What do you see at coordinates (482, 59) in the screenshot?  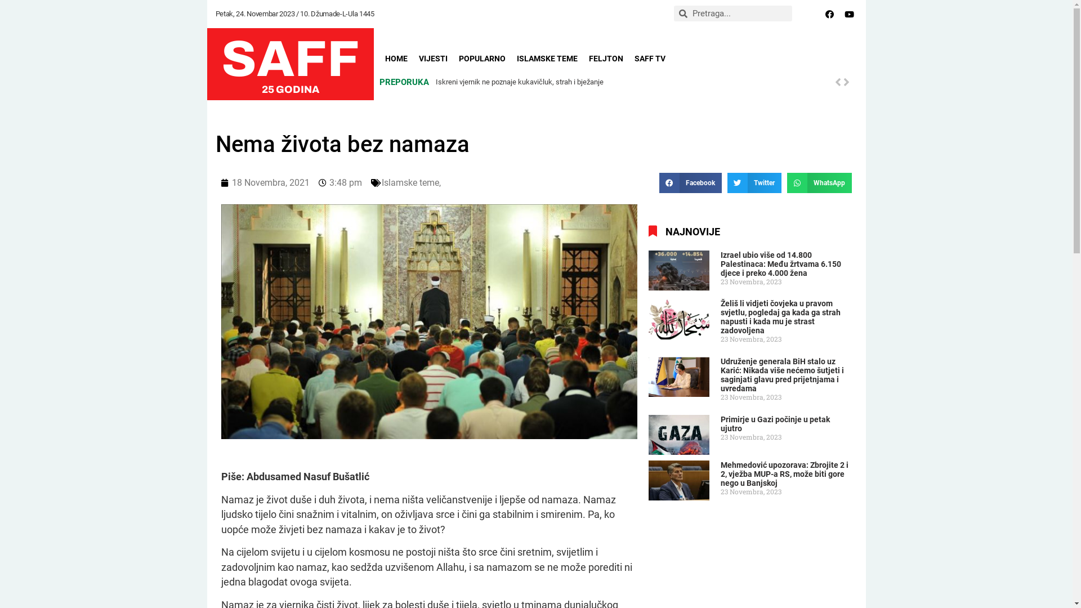 I see `POPULARNO` at bounding box center [482, 59].